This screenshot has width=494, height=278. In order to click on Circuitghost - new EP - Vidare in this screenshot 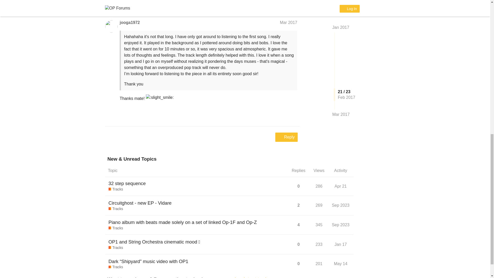, I will do `click(140, 203)`.